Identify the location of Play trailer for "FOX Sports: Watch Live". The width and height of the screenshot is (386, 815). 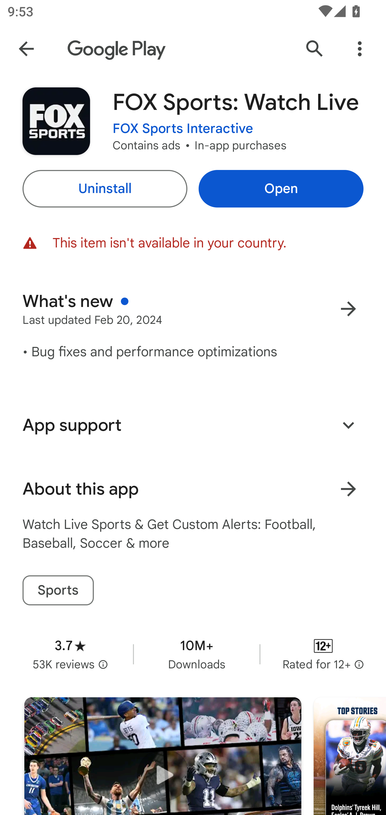
(163, 756).